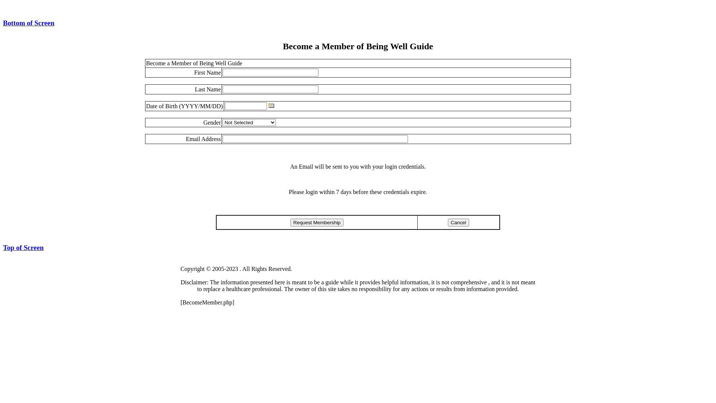 The width and height of the screenshot is (716, 403). What do you see at coordinates (317, 222) in the screenshot?
I see `Request Membership` at bounding box center [317, 222].